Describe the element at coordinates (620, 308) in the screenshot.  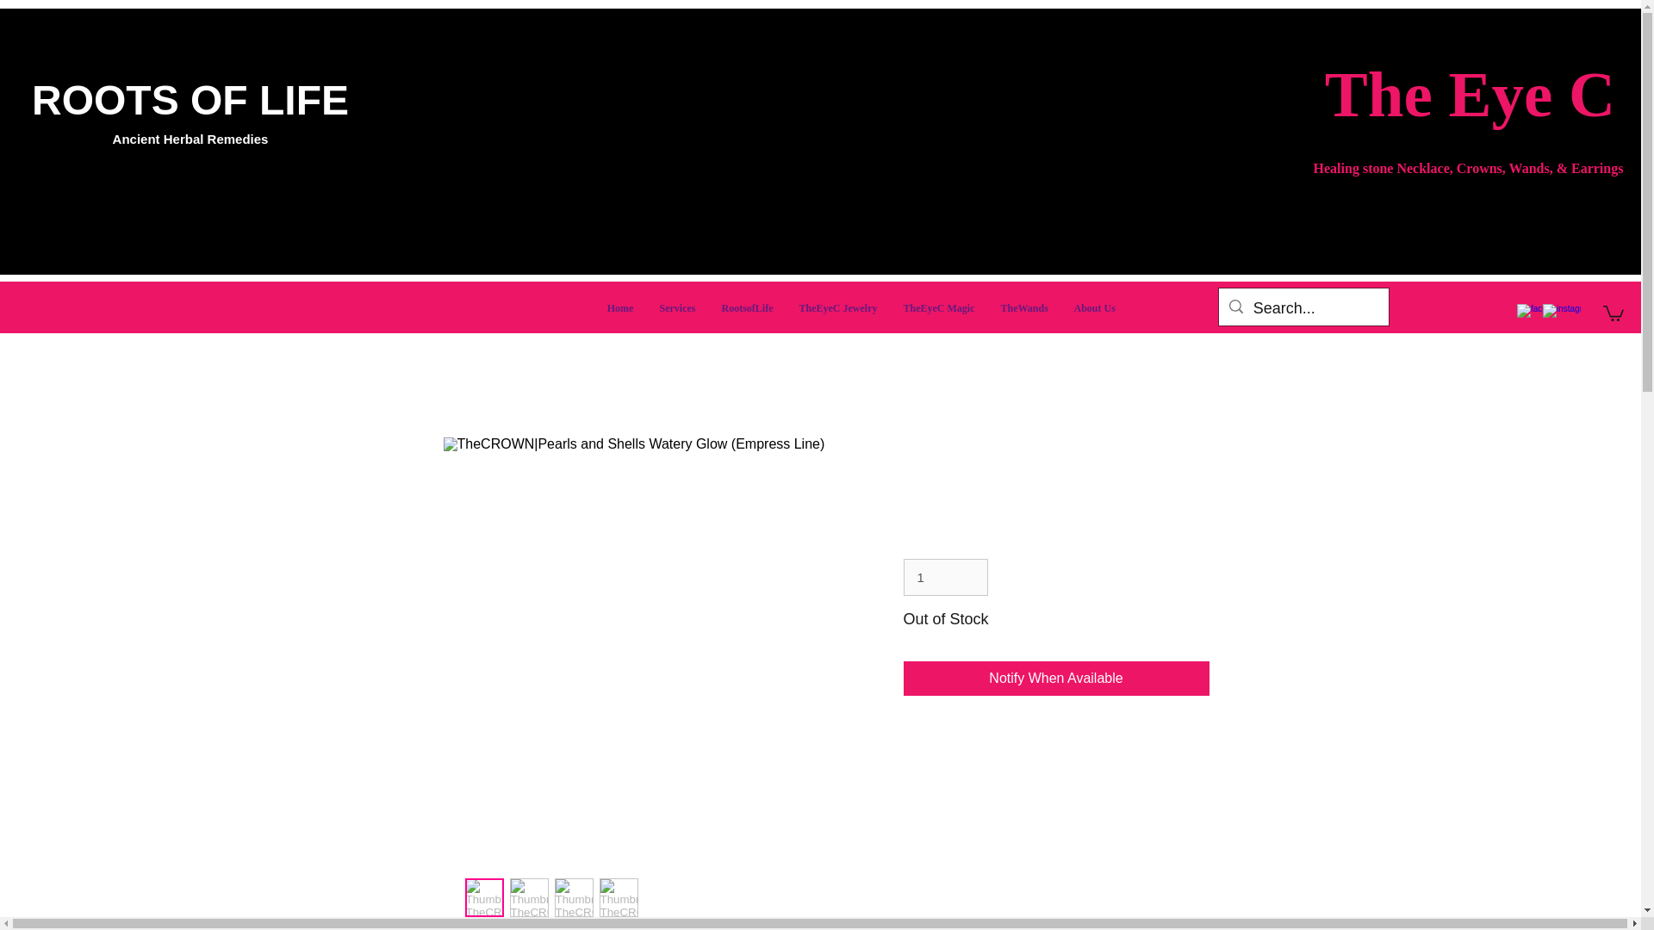
I see `Home` at that location.